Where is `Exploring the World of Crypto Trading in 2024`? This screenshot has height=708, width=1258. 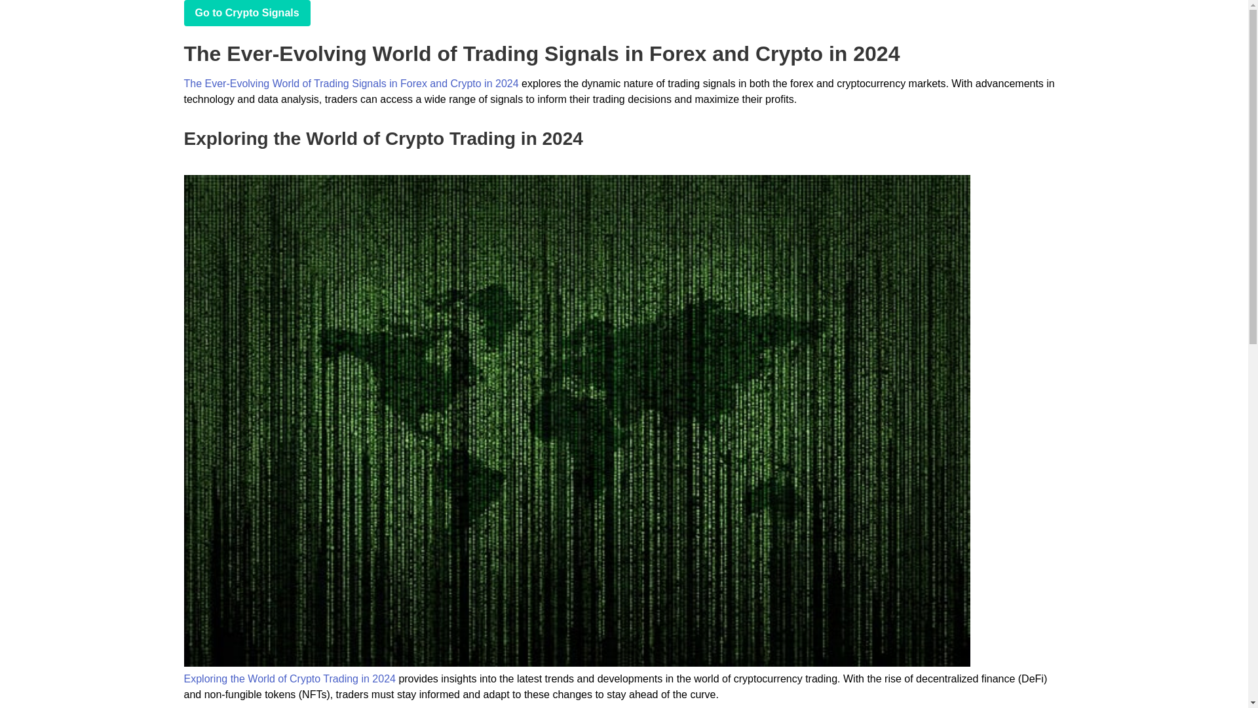
Exploring the World of Crypto Trading in 2024 is located at coordinates (289, 679).